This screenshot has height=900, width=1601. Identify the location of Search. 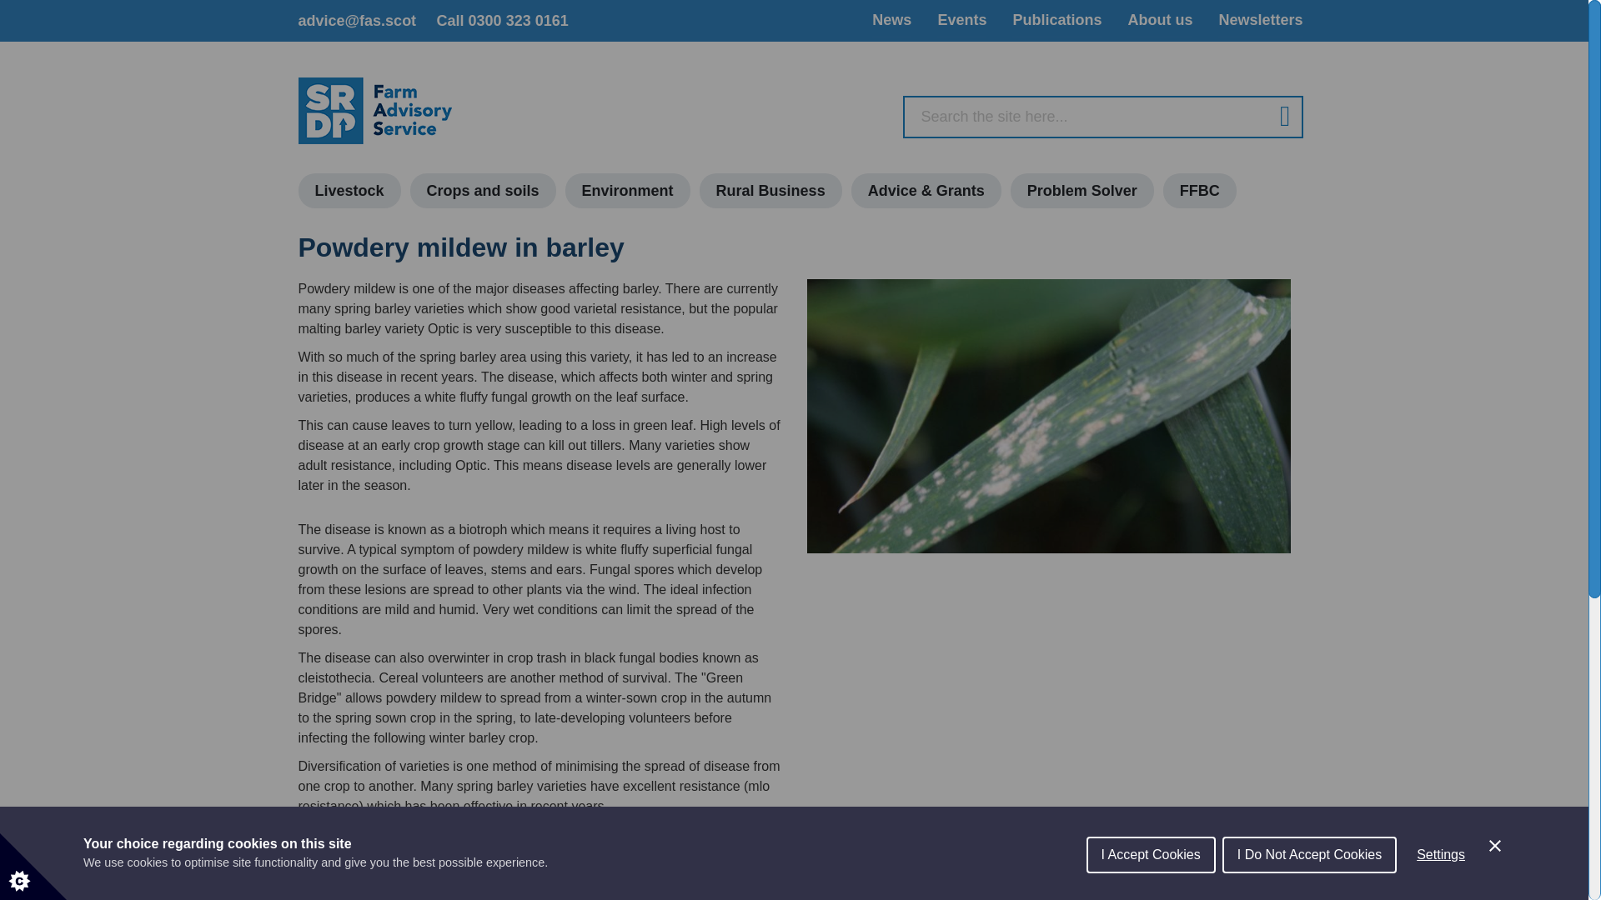
(1277, 117).